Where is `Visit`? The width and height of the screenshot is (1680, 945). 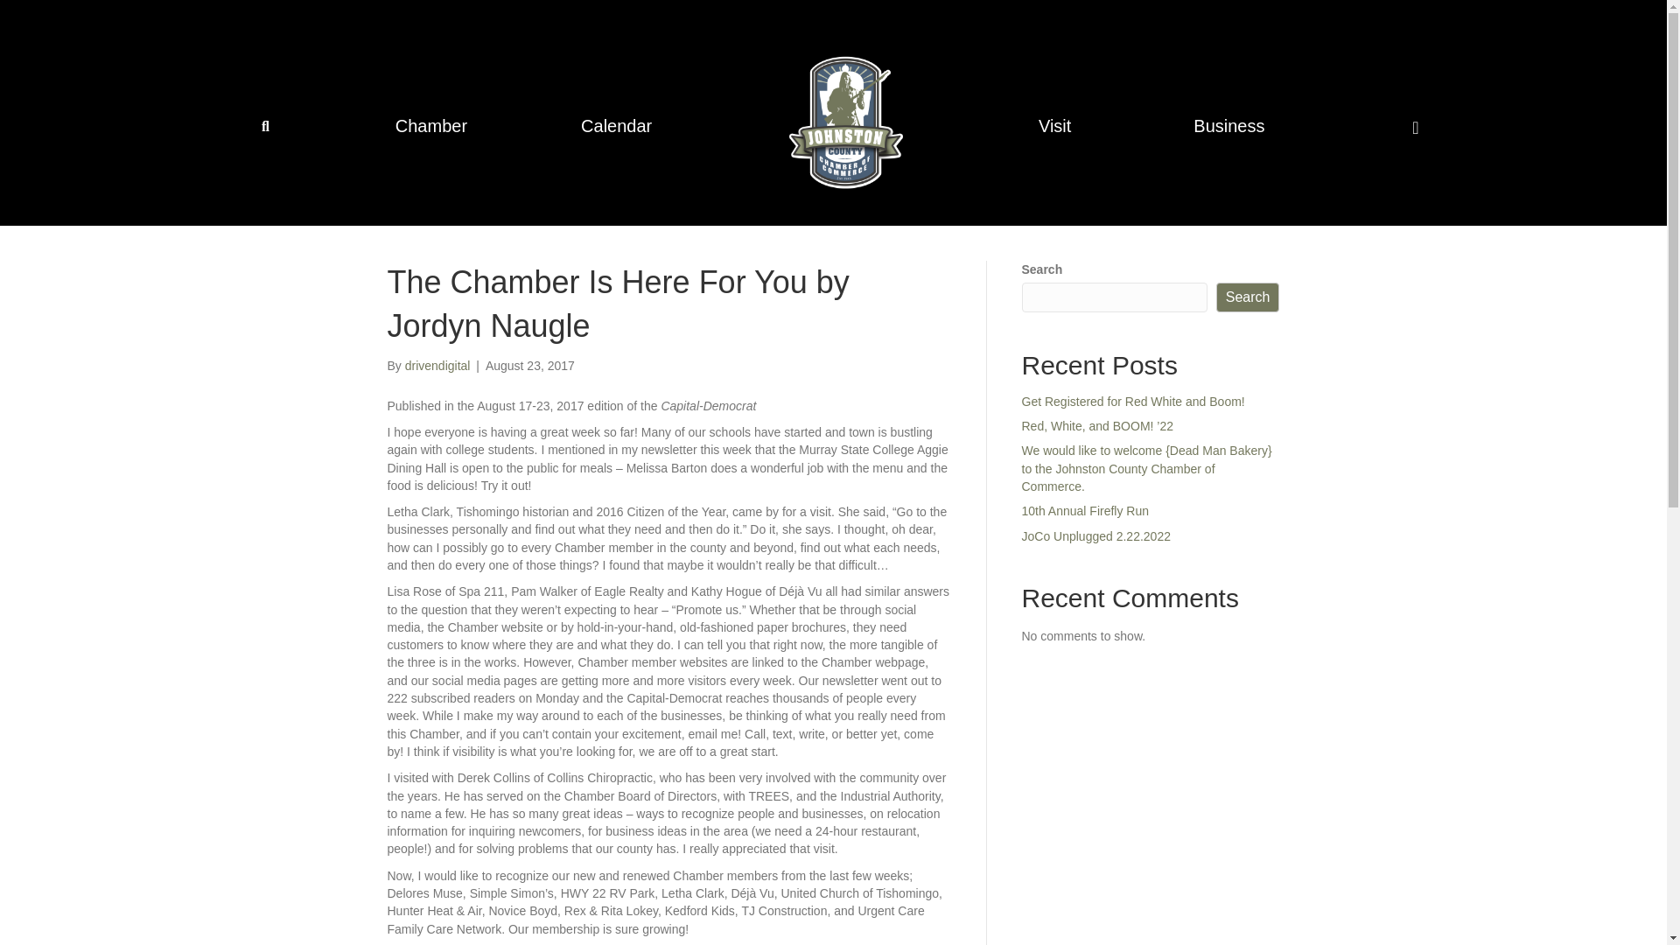 Visit is located at coordinates (1059, 126).